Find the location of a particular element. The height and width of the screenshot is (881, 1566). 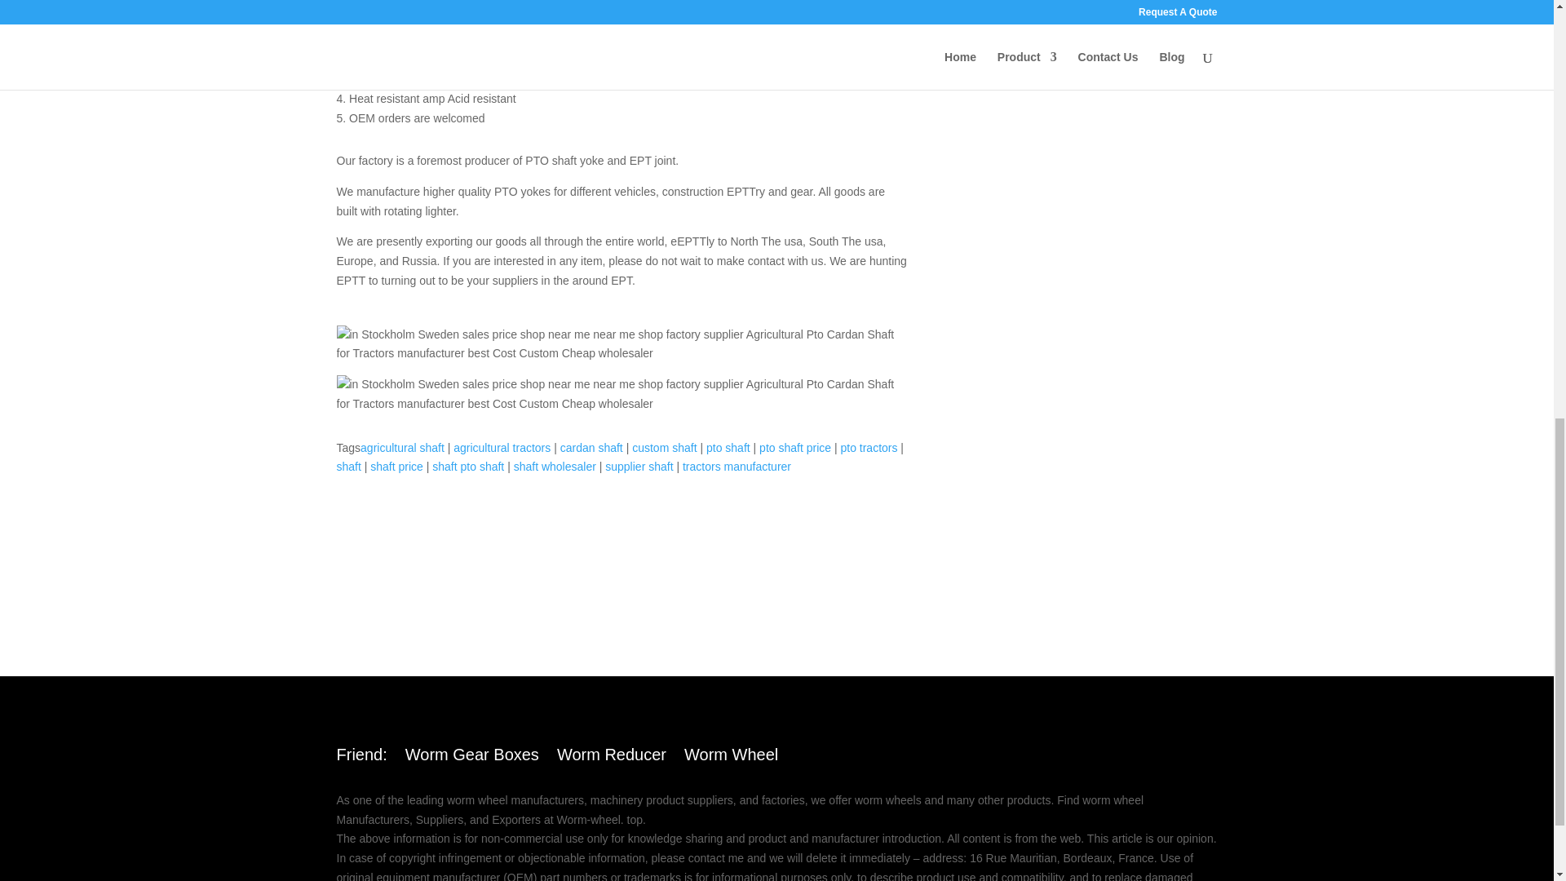

shaft wholesaler is located at coordinates (555, 466).